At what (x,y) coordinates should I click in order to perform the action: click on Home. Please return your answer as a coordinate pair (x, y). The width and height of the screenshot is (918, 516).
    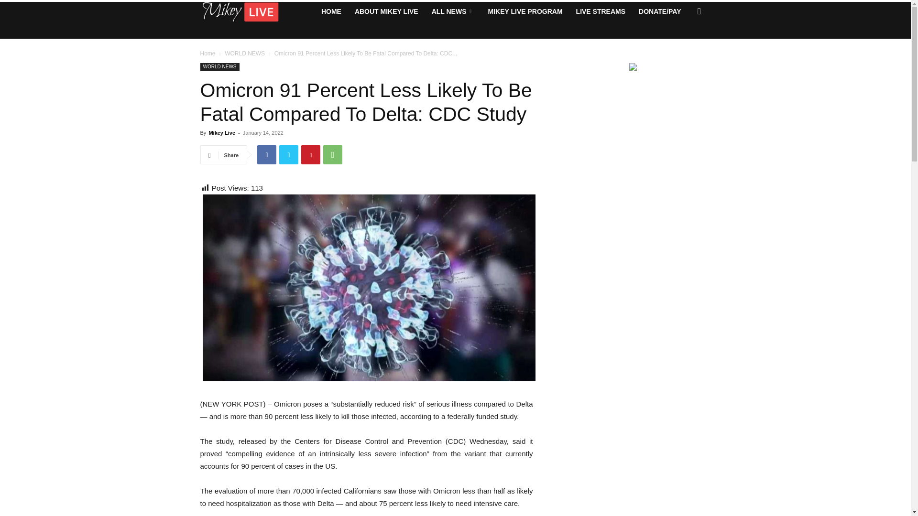
    Looking at the image, I should click on (208, 53).